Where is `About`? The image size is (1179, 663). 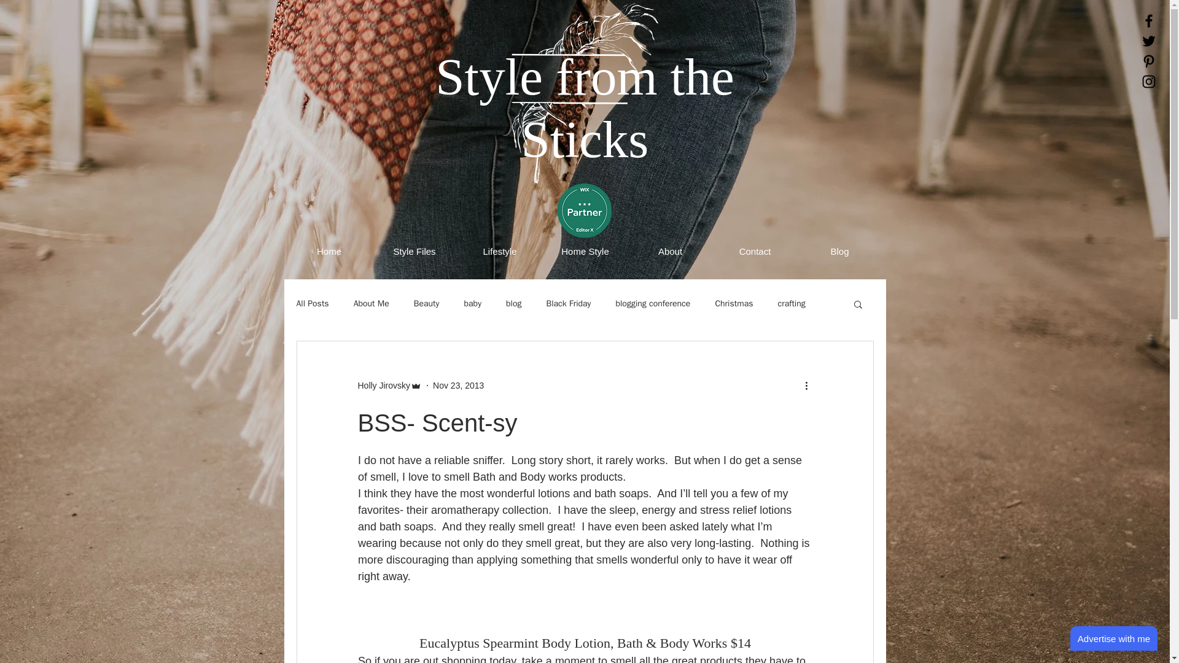 About is located at coordinates (669, 252).